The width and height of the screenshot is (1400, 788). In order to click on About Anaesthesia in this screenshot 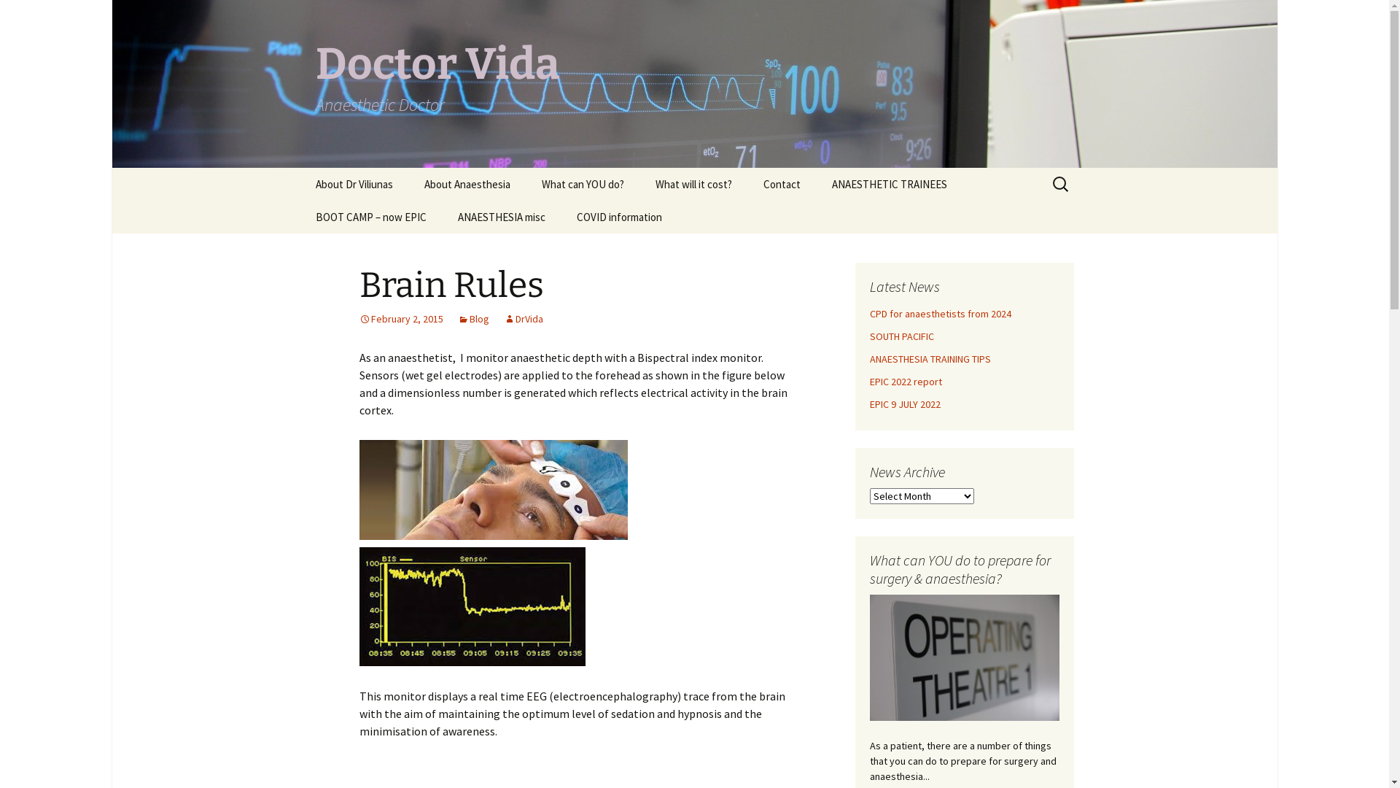, I will do `click(467, 184)`.